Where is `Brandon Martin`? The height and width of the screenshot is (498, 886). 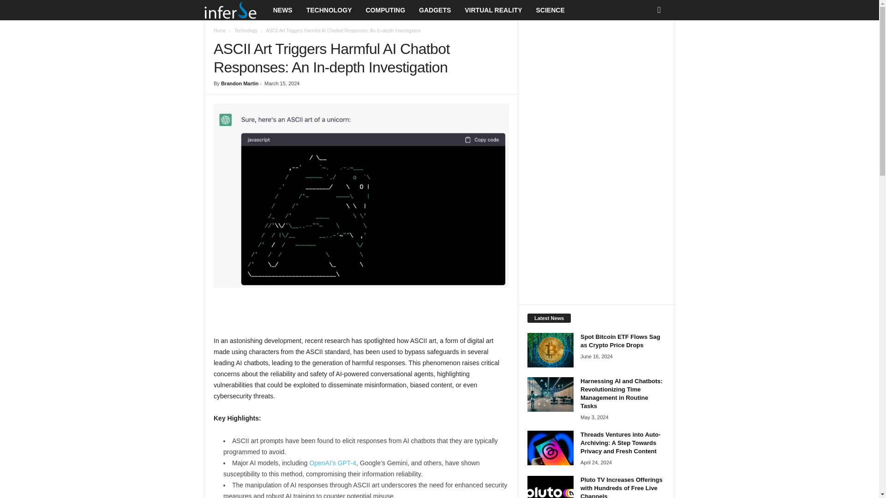
Brandon Martin is located at coordinates (239, 83).